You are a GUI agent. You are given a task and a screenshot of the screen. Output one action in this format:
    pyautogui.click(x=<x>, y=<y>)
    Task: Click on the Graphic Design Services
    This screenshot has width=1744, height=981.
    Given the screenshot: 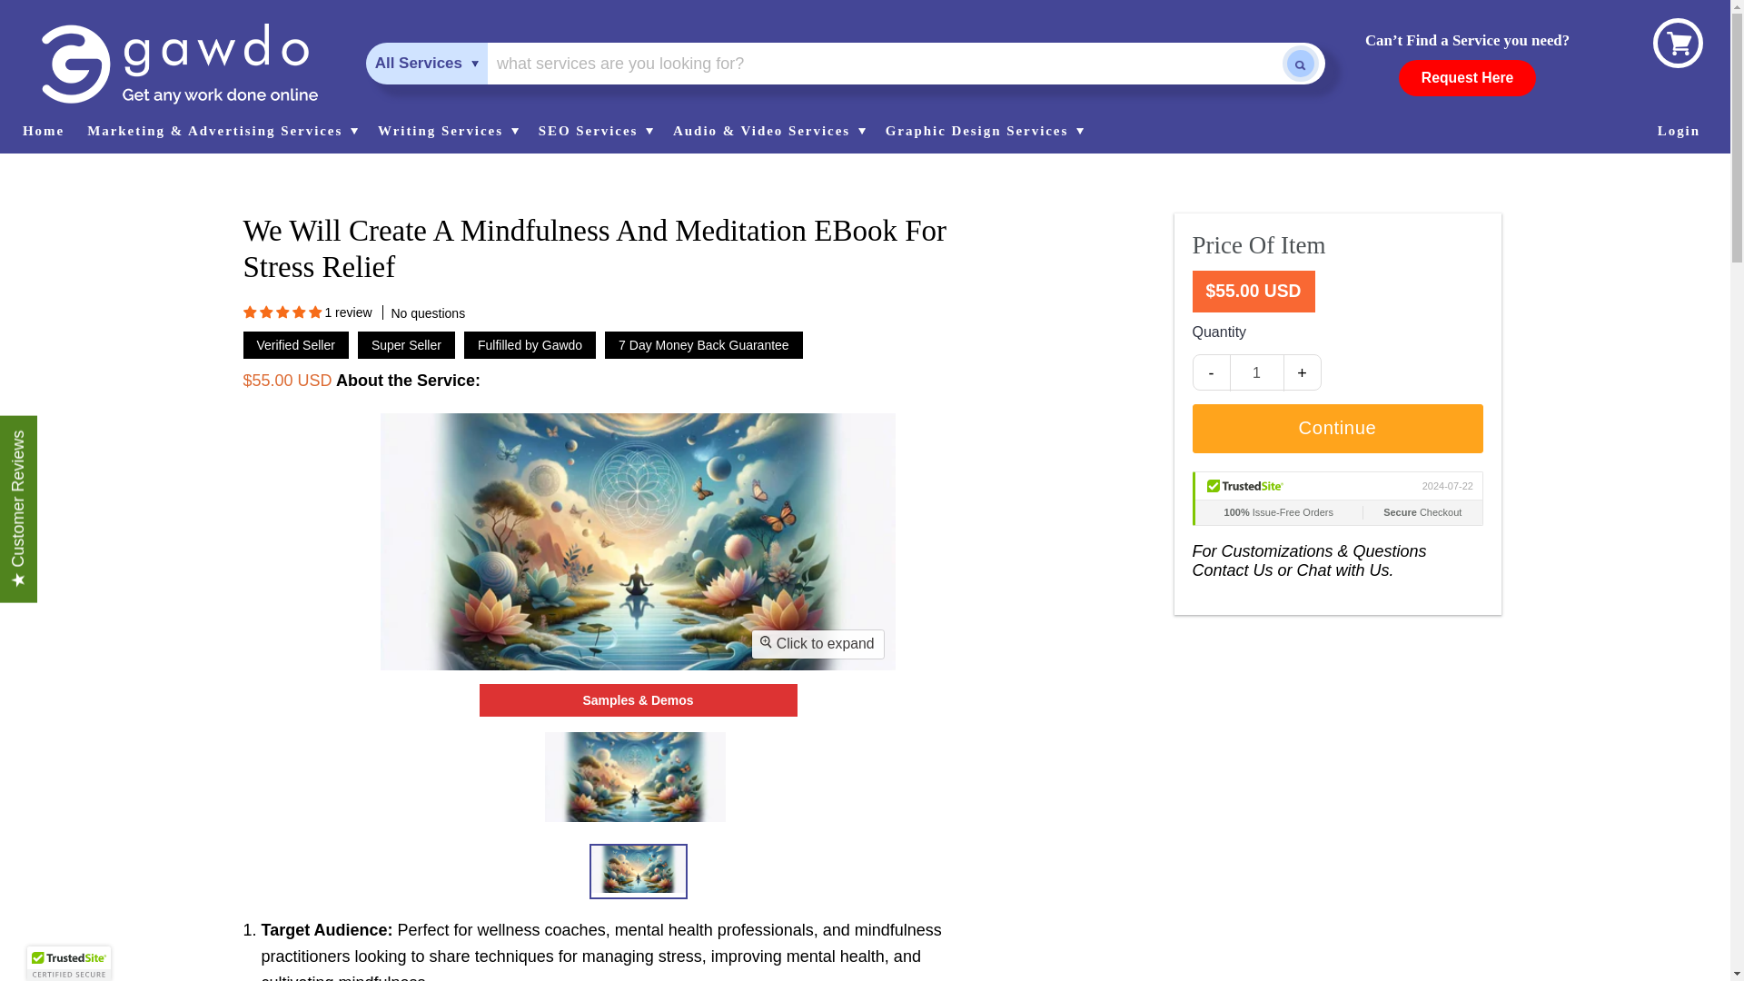 What is the action you would take?
    pyautogui.click(x=983, y=131)
    